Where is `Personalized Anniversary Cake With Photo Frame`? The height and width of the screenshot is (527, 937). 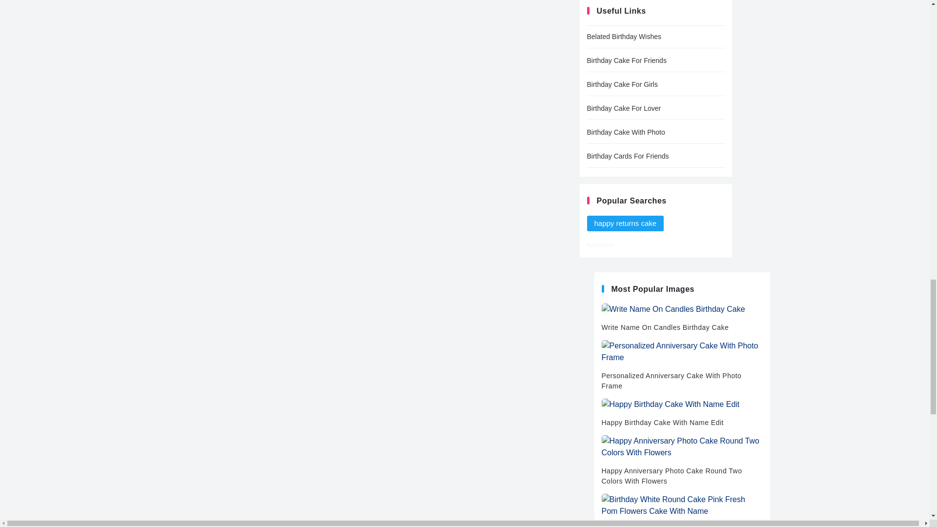
Personalized Anniversary Cake With Photo Frame is located at coordinates (682, 365).